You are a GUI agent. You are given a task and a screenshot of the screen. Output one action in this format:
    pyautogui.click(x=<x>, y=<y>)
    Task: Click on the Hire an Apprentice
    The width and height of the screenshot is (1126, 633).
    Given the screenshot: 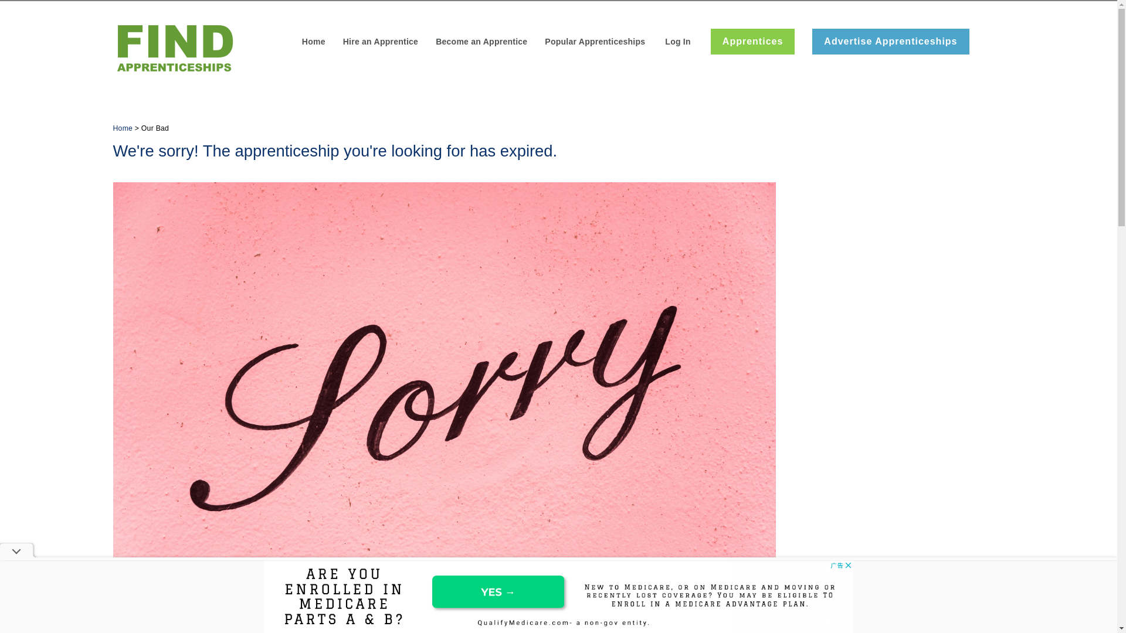 What is the action you would take?
    pyautogui.click(x=380, y=42)
    